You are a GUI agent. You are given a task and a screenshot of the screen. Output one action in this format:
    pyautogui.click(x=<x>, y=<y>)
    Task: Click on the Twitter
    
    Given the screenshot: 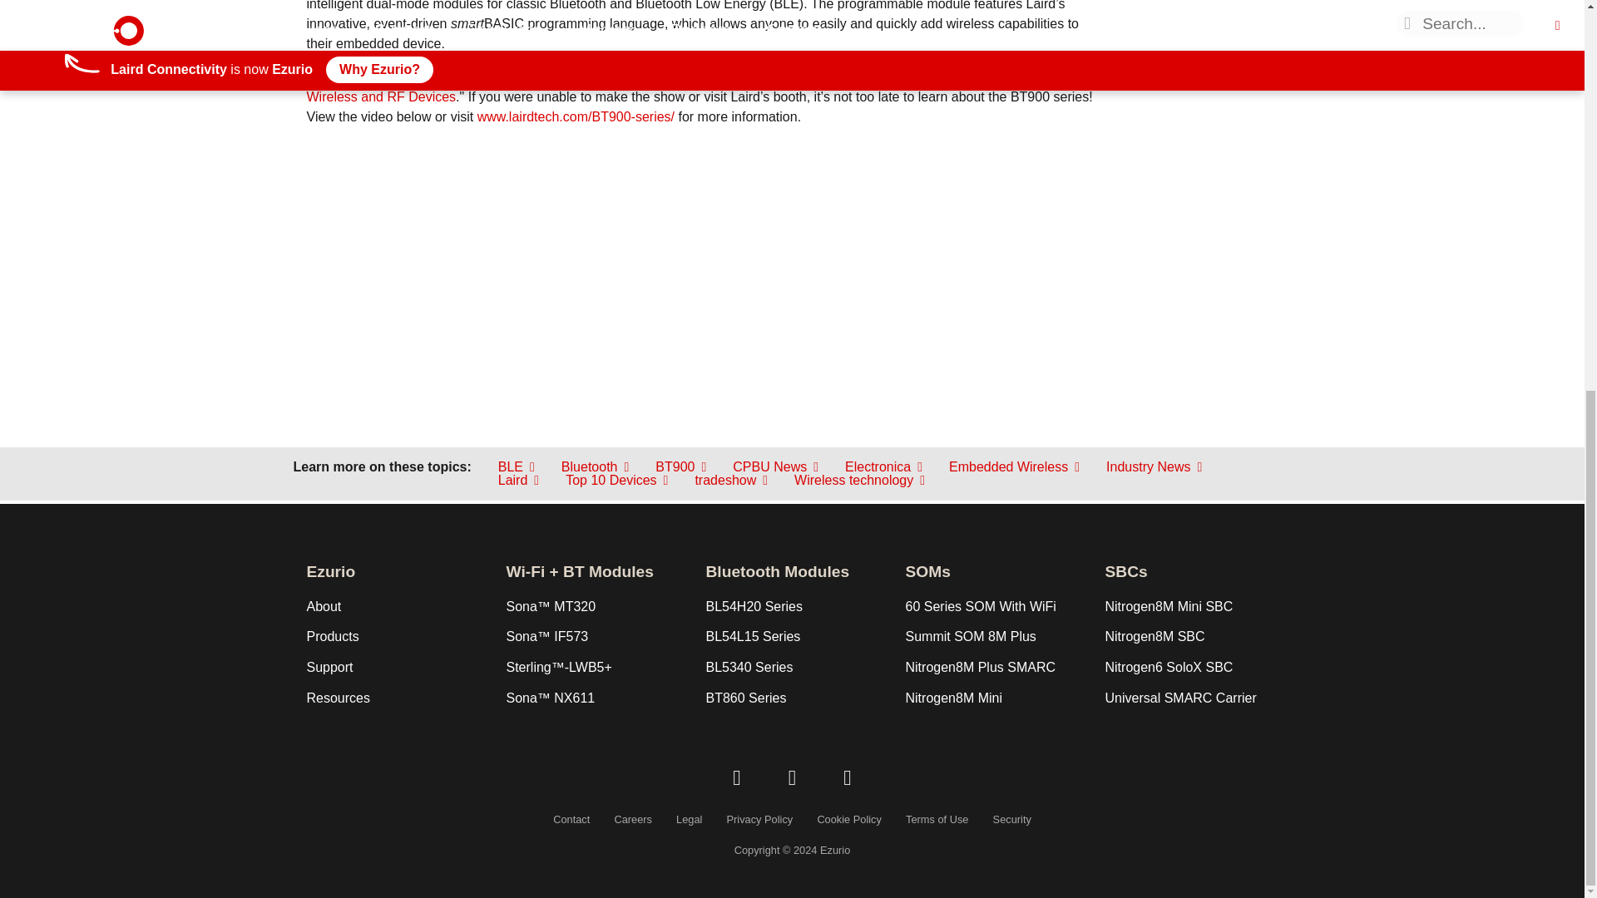 What is the action you would take?
    pyautogui.click(x=792, y=778)
    